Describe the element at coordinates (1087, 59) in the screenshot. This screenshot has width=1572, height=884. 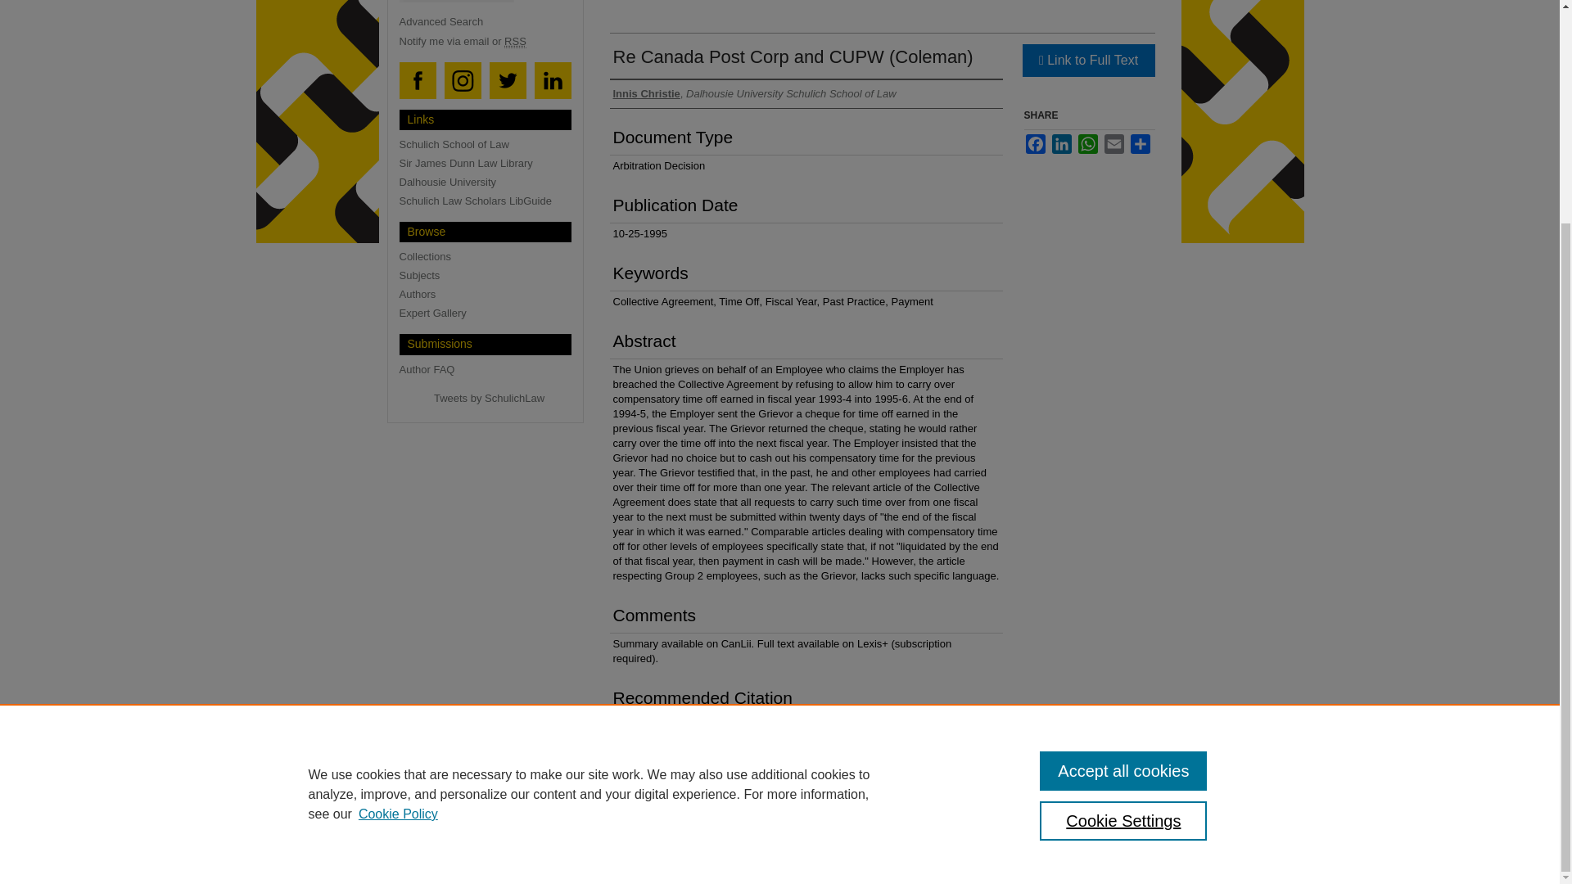
I see `Link opens in new window` at that location.